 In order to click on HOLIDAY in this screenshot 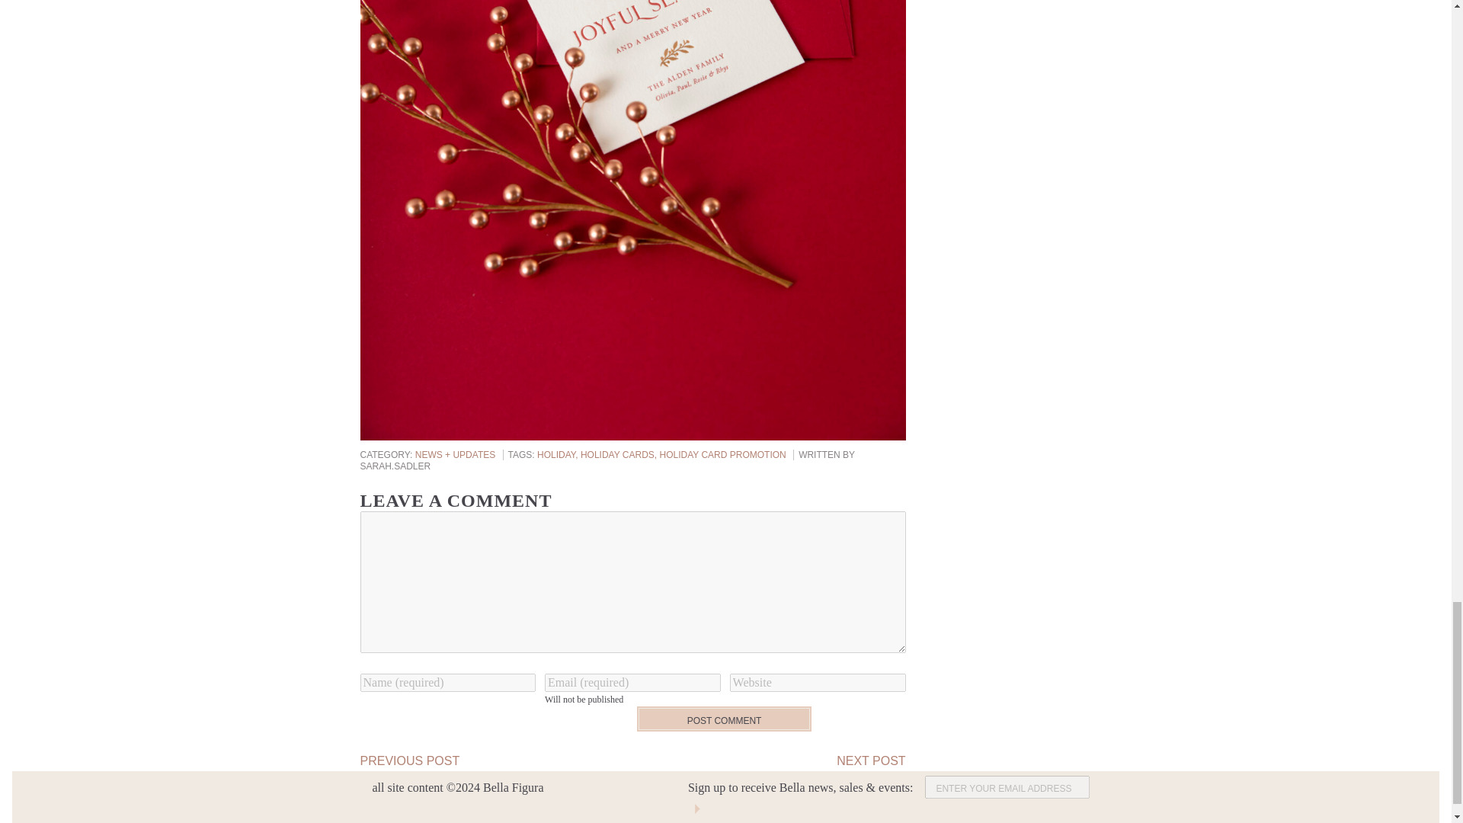, I will do `click(559, 454)`.